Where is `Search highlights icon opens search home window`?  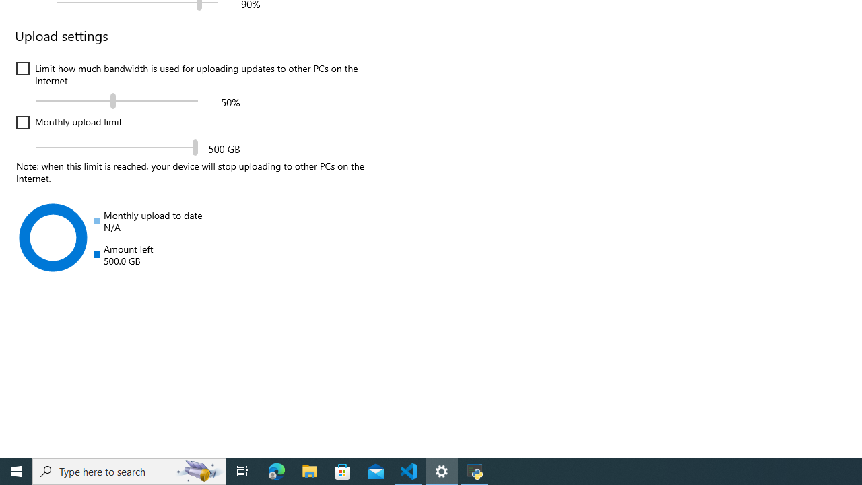
Search highlights icon opens search home window is located at coordinates (199, 472).